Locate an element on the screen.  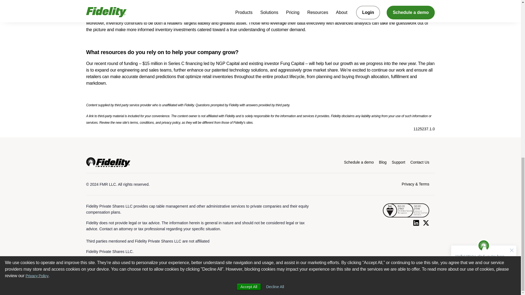
Fidelity-footer-logo is located at coordinates (108, 162).